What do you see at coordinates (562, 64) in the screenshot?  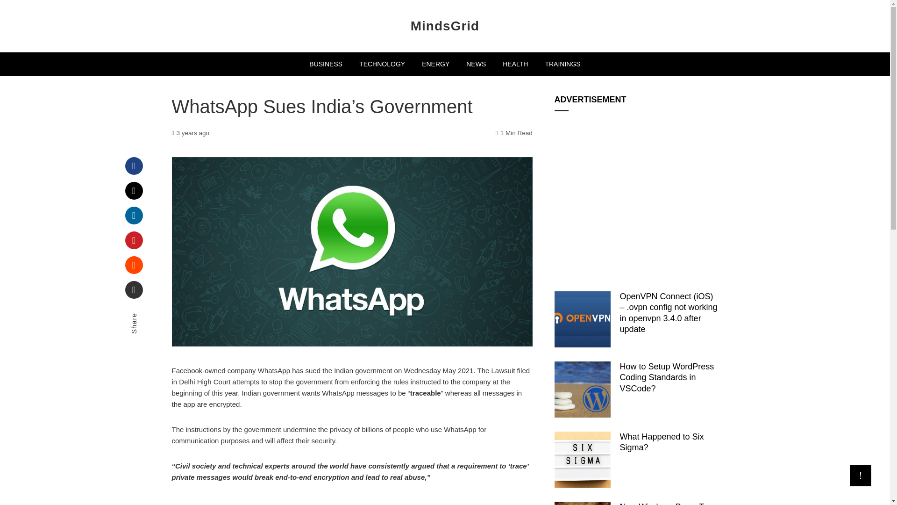 I see `TRAININGS` at bounding box center [562, 64].